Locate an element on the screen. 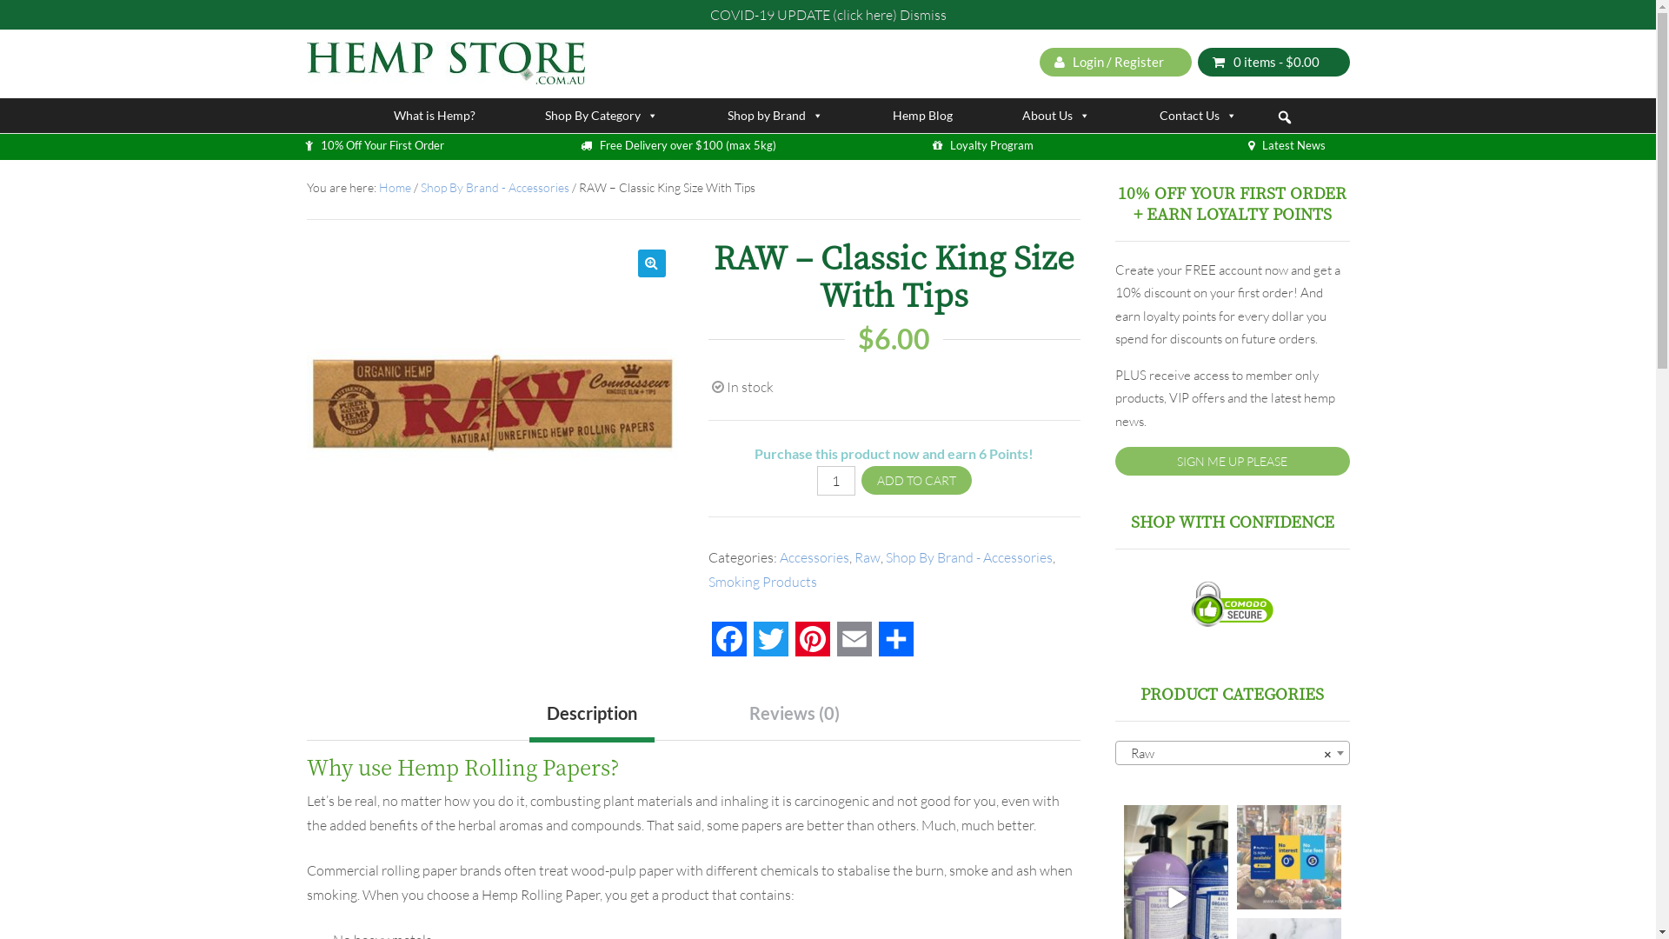 The width and height of the screenshot is (1669, 939). Email is located at coordinates (854, 645).